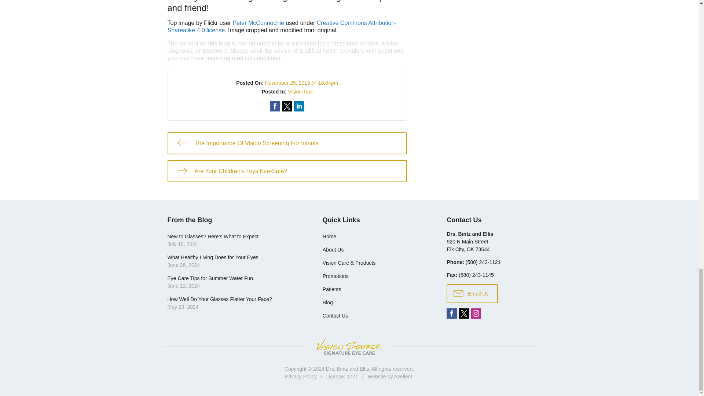  I want to click on The Importance Of Vision Screening For Infants, so click(287, 143).